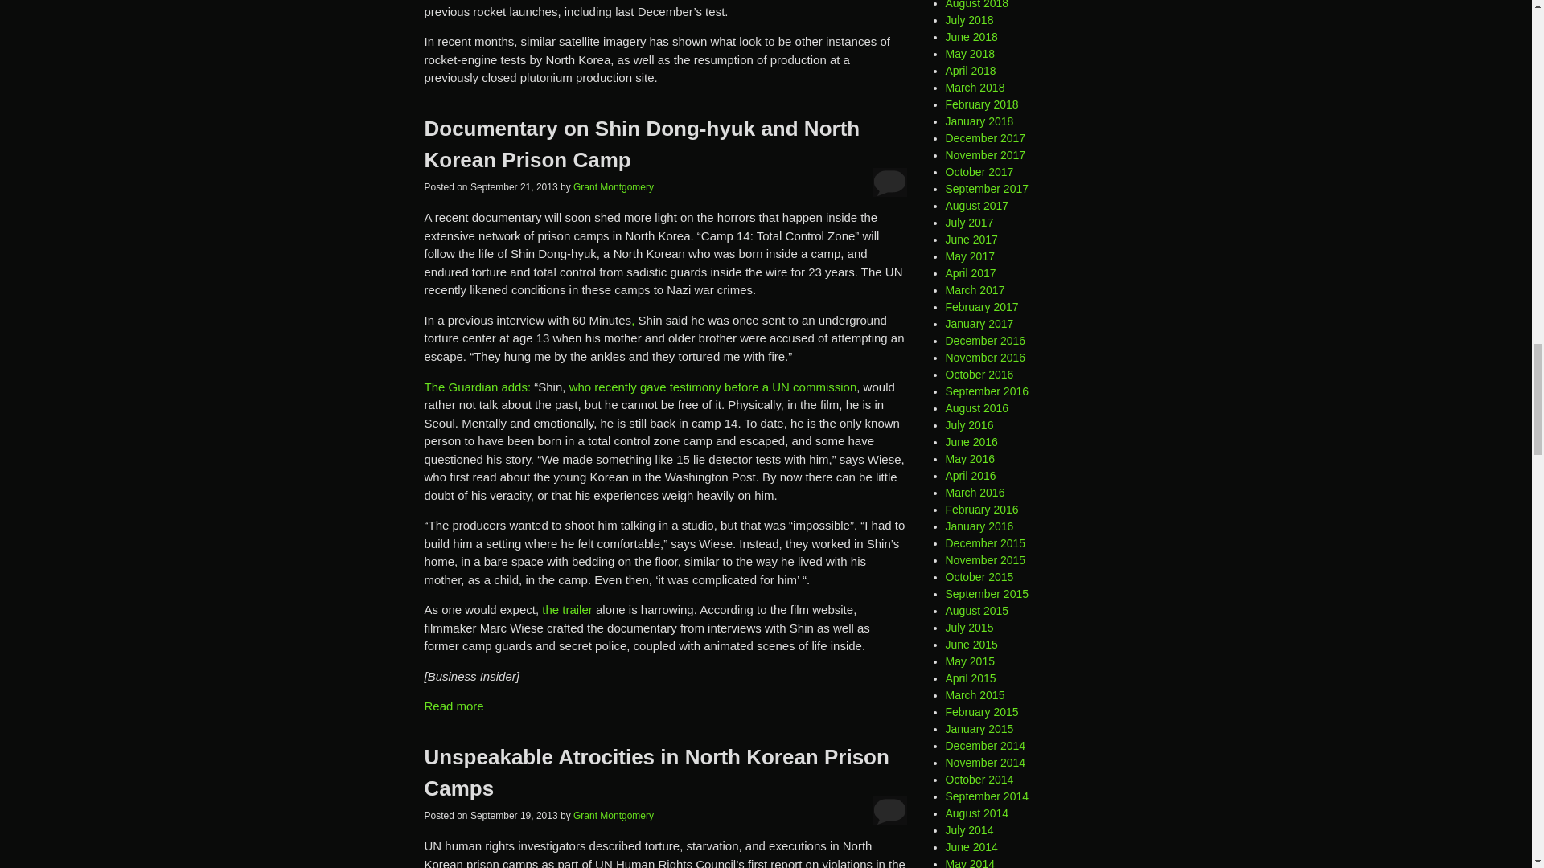 Image resolution: width=1544 pixels, height=868 pixels. I want to click on Unspeakable Atrocities in North Korean Prison Camps, so click(656, 772).